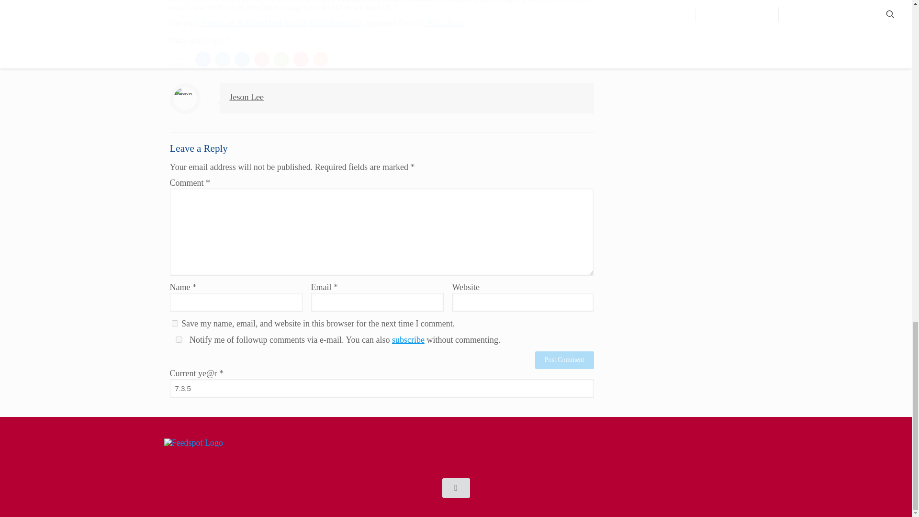 The height and width of the screenshot is (517, 919). Describe the element at coordinates (445, 23) in the screenshot. I see `501c3.buzz` at that location.